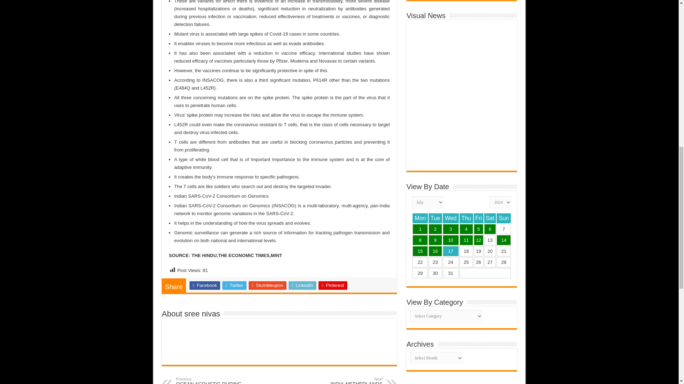 The image size is (684, 384). Describe the element at coordinates (420, 218) in the screenshot. I see `Monday` at that location.